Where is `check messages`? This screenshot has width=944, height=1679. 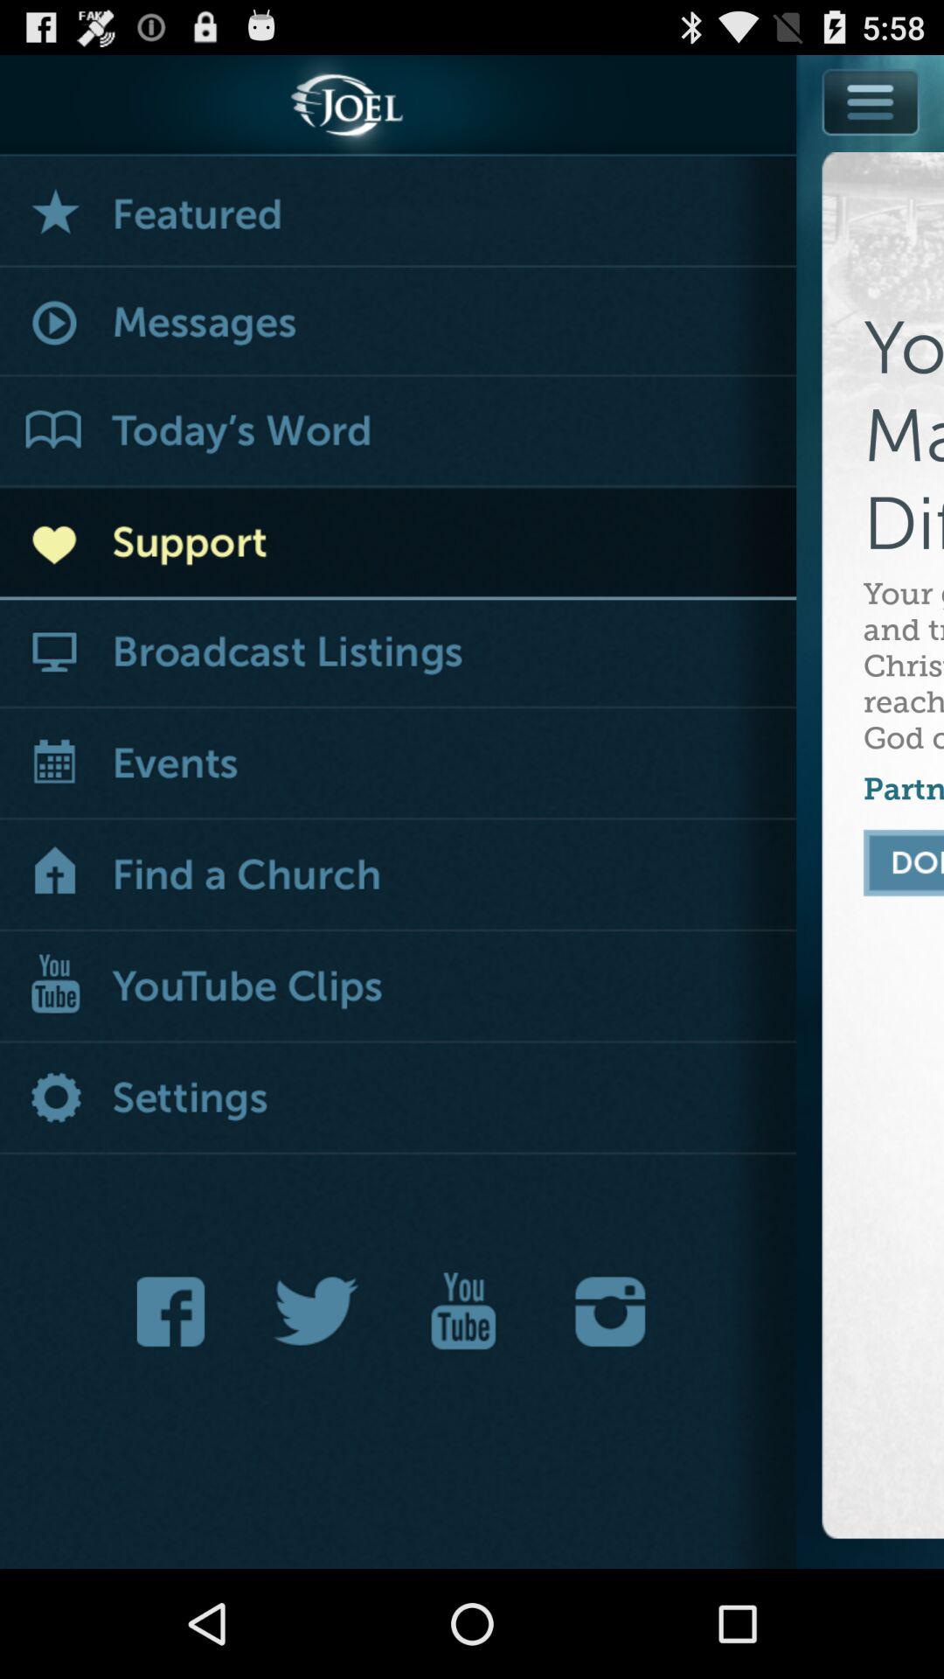 check messages is located at coordinates (399, 324).